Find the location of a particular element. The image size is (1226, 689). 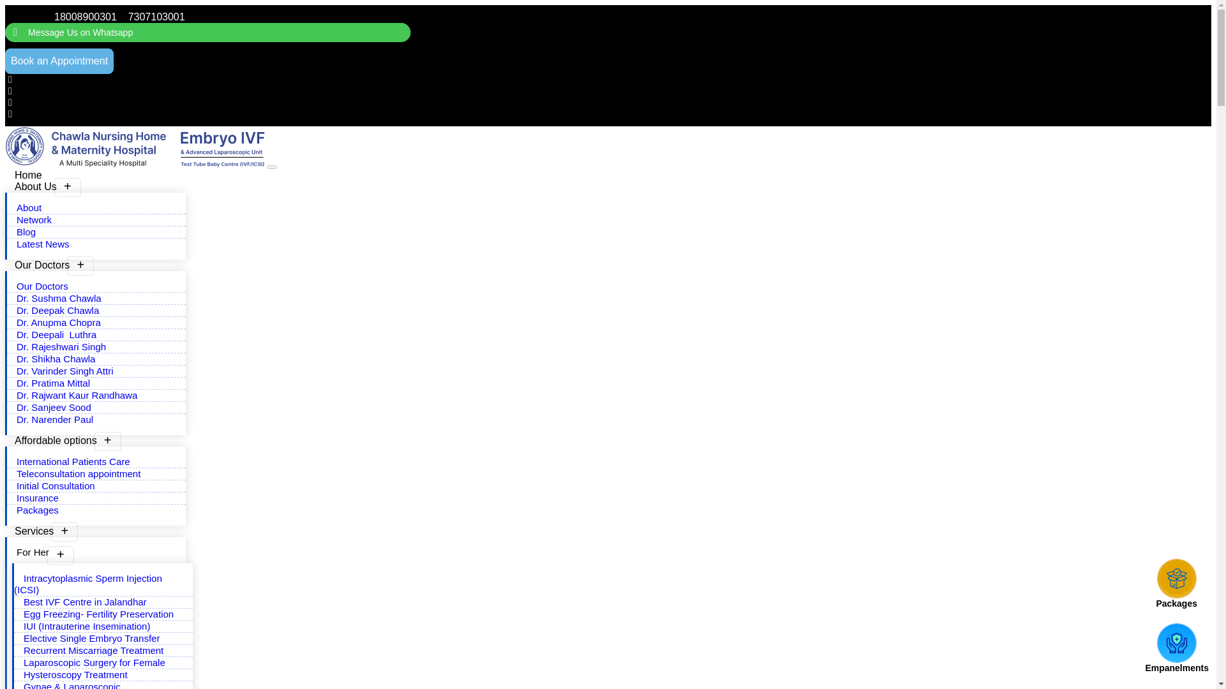

Dr. Rajeshwari Singh is located at coordinates (61, 346).